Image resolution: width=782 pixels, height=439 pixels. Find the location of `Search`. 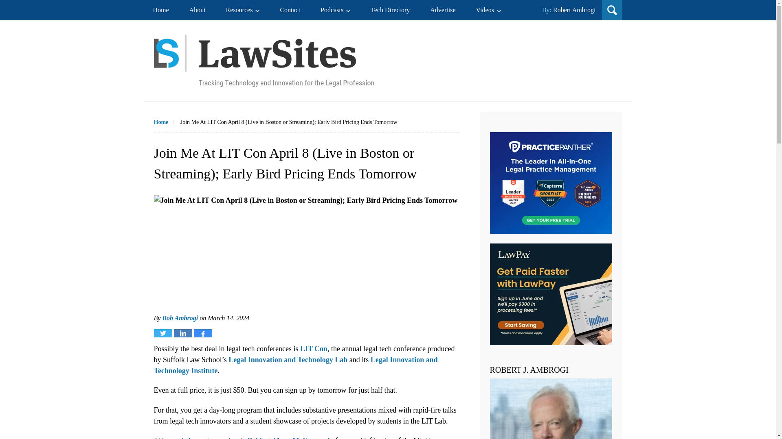

Search is located at coordinates (562, 63).